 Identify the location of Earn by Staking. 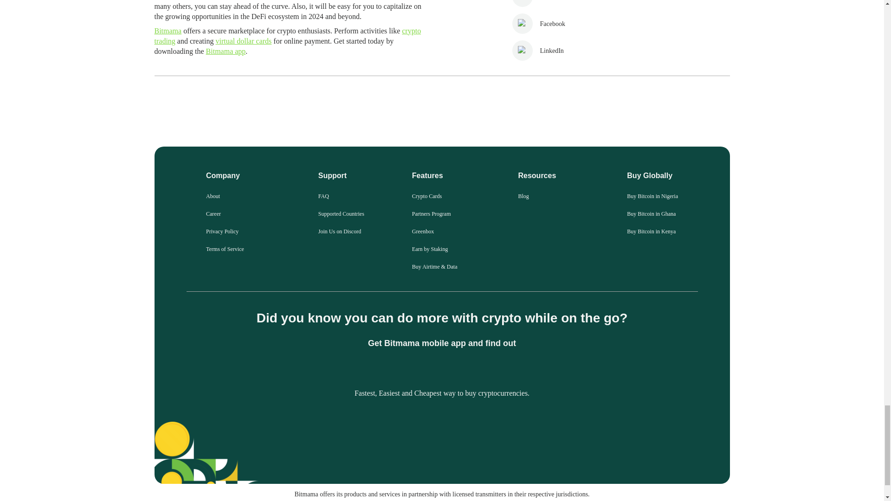
(430, 249).